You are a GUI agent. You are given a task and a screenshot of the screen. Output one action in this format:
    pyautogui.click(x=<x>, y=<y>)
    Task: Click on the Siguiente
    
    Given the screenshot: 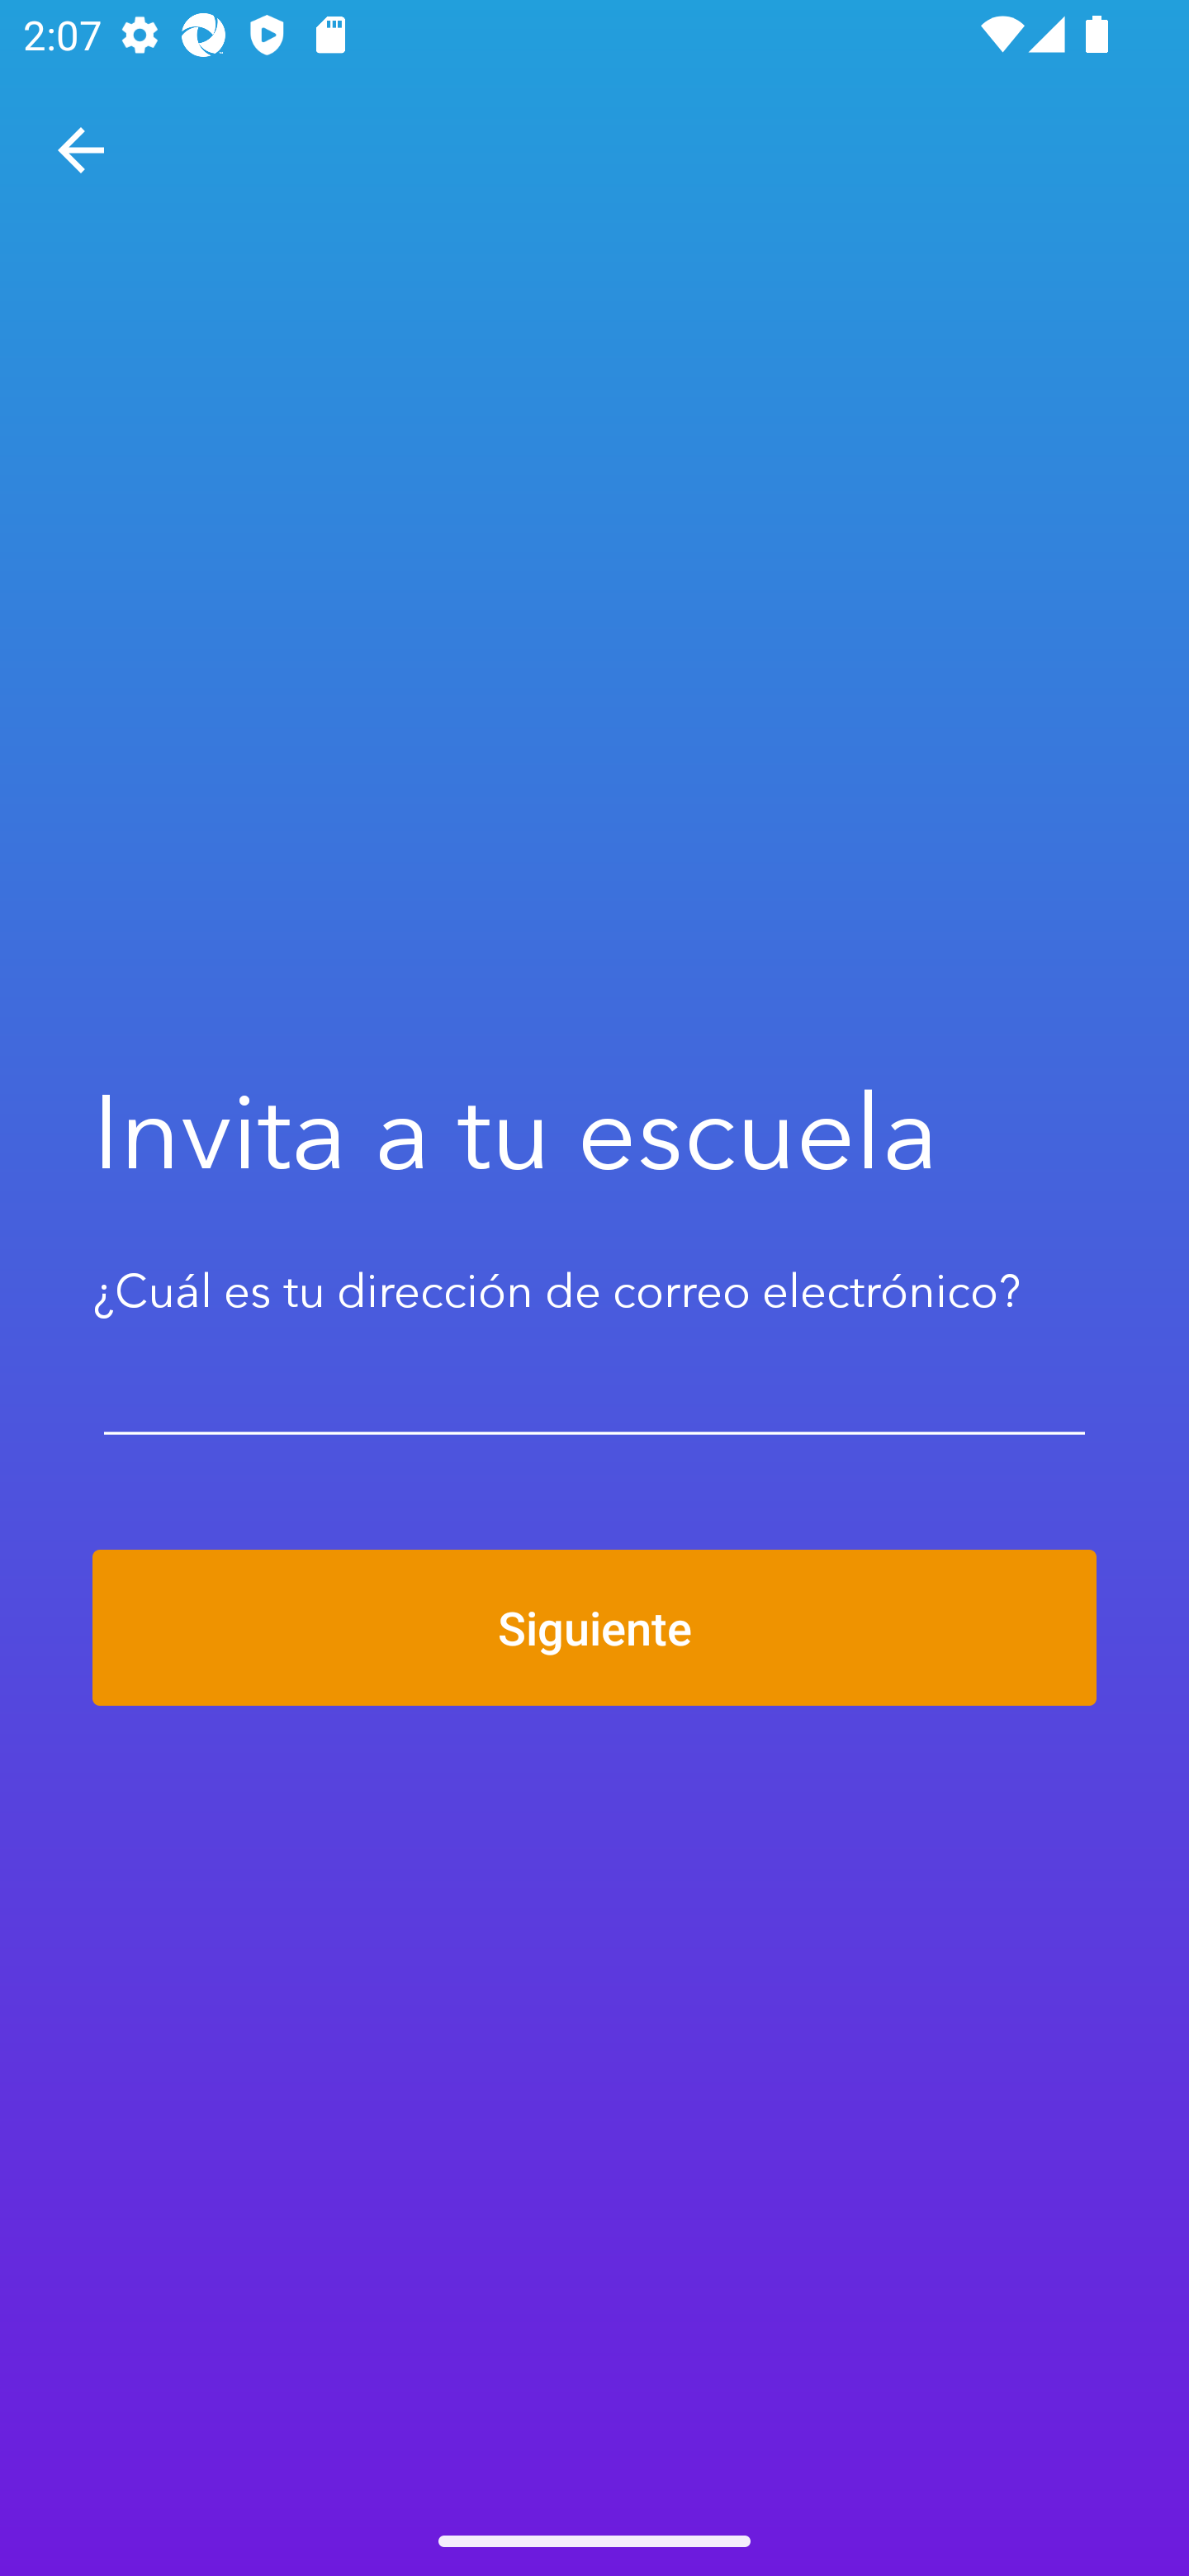 What is the action you would take?
    pyautogui.click(x=594, y=1628)
    